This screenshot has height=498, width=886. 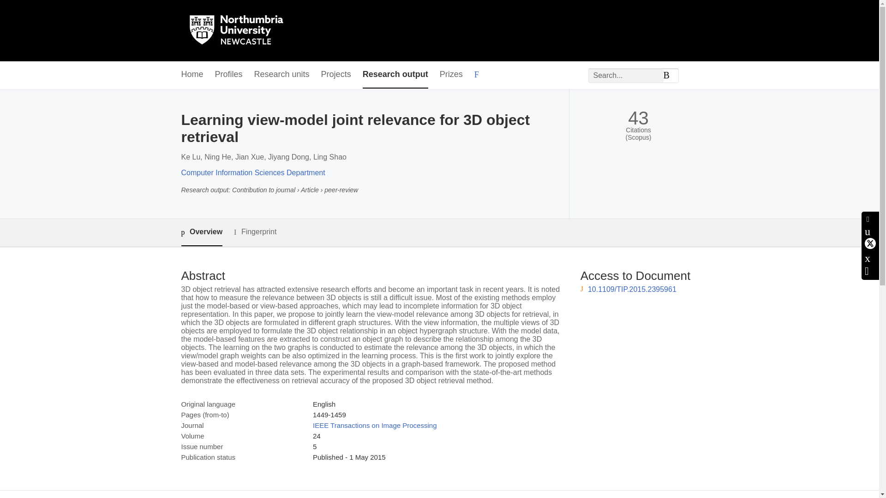 What do you see at coordinates (281, 75) in the screenshot?
I see `Research units` at bounding box center [281, 75].